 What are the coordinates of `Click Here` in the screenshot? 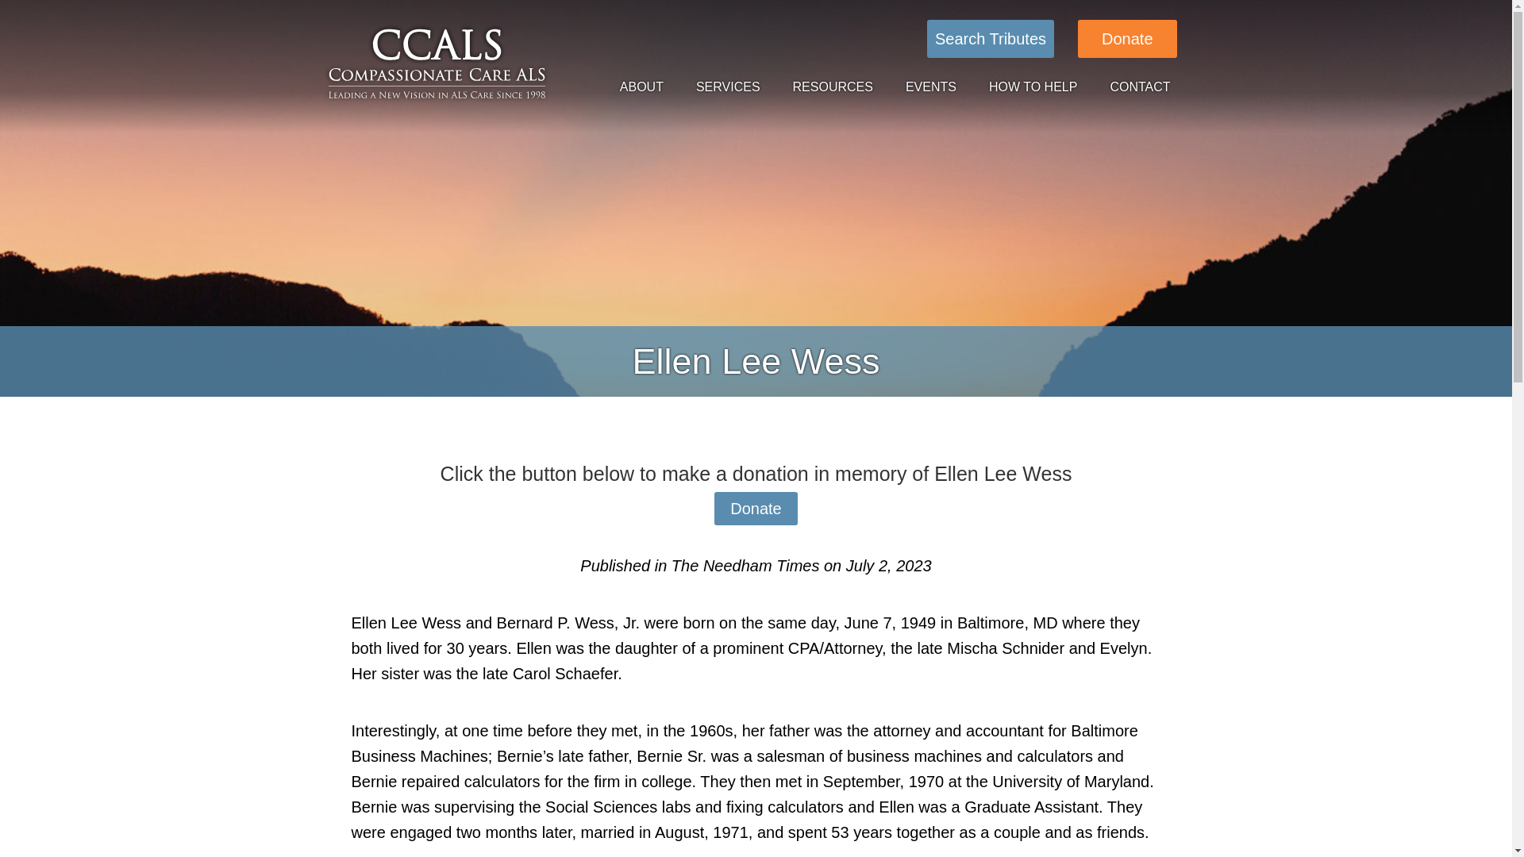 It's located at (991, 38).